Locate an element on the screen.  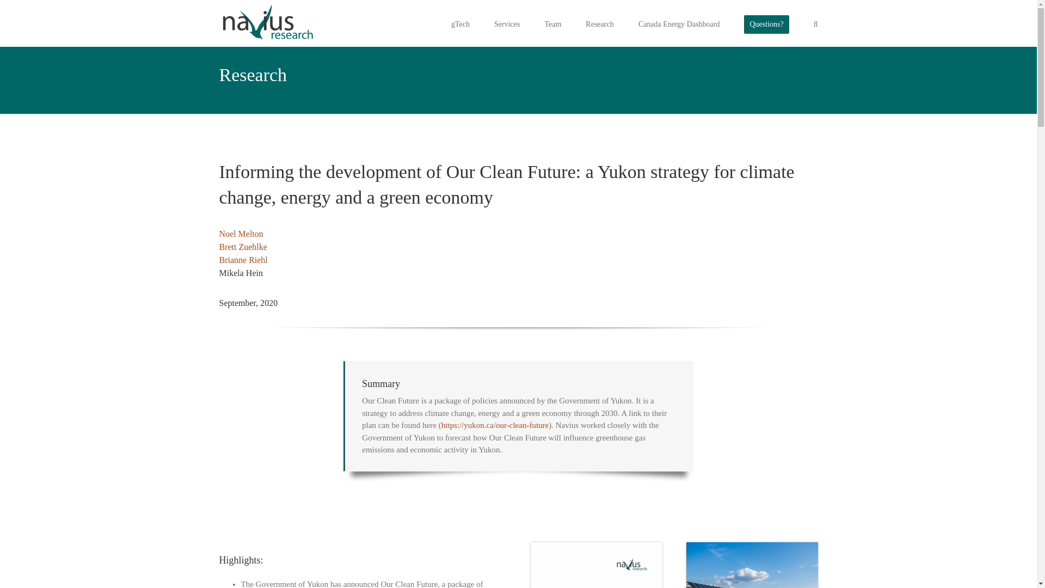
Brett Zuehlke is located at coordinates (242, 247).